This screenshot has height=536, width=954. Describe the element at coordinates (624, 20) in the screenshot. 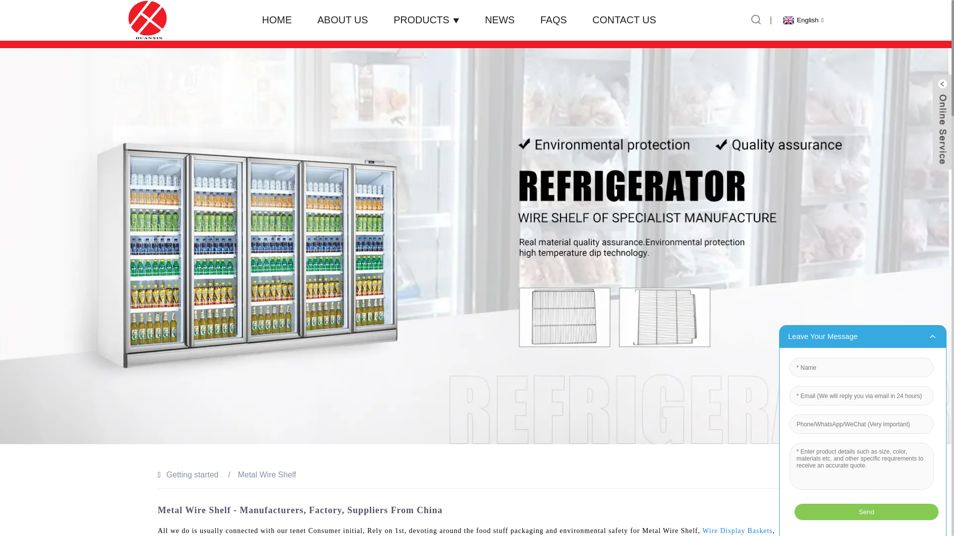

I see `CONTACT US` at that location.